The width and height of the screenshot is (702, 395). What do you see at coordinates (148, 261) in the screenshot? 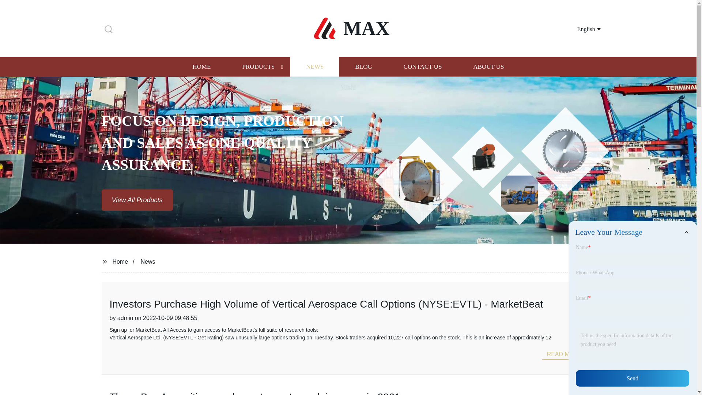
I see `News` at bounding box center [148, 261].